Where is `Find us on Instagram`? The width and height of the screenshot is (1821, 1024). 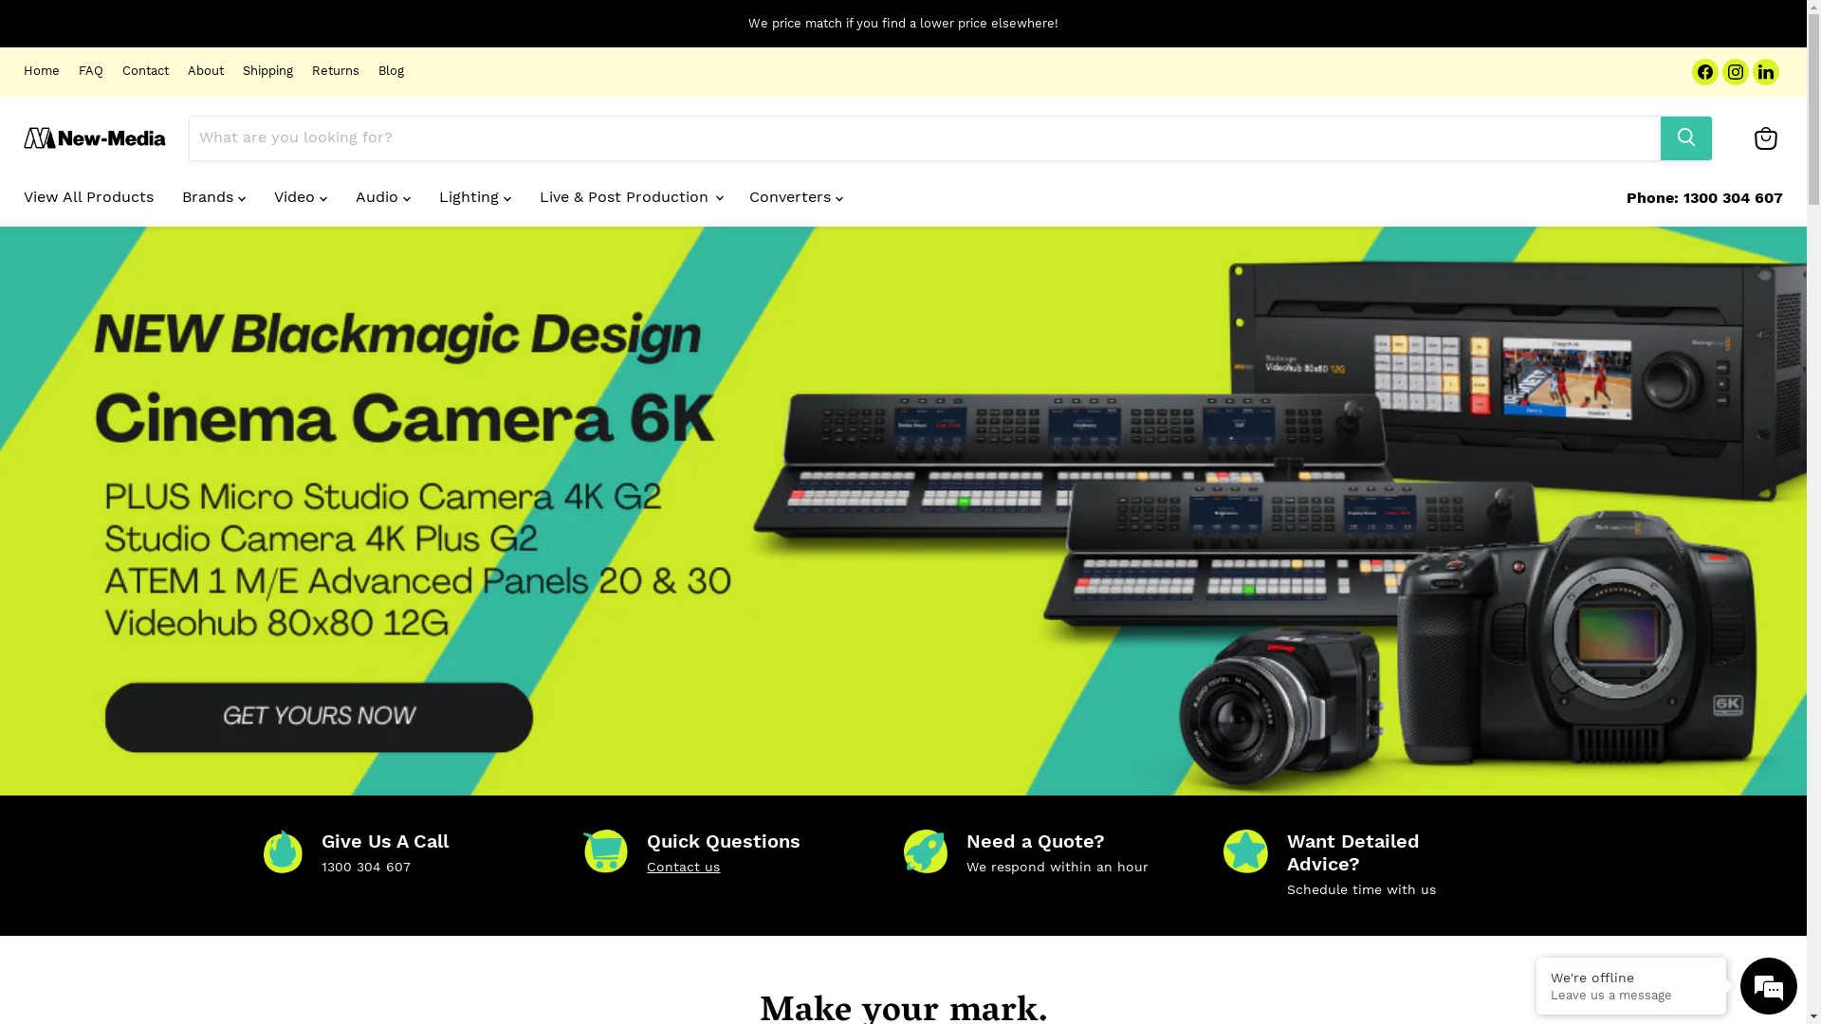
Find us on Instagram is located at coordinates (1736, 72).